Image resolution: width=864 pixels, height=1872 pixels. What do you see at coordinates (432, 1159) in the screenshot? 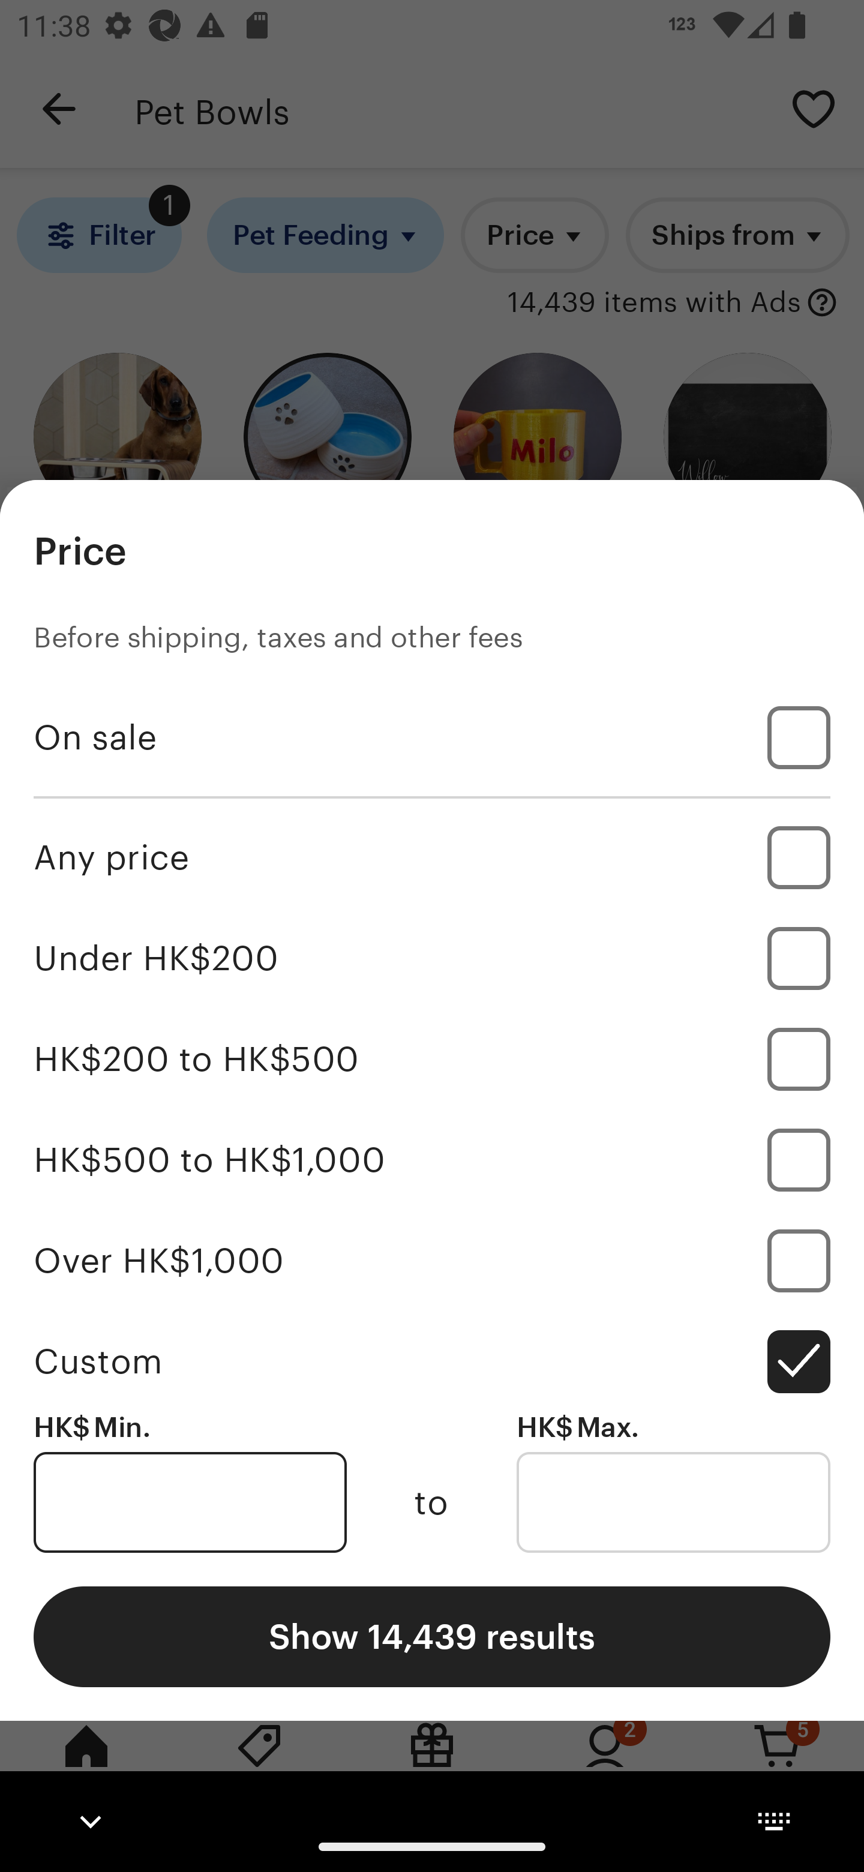
I see `HK$500 to HK$1,000` at bounding box center [432, 1159].